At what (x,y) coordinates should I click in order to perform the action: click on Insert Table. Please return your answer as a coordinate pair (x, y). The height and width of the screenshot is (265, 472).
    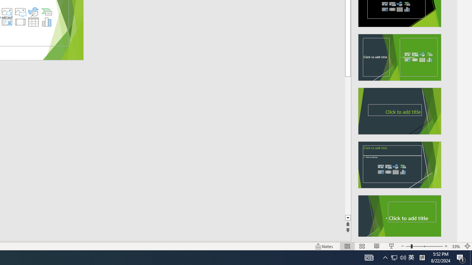
    Looking at the image, I should click on (34, 22).